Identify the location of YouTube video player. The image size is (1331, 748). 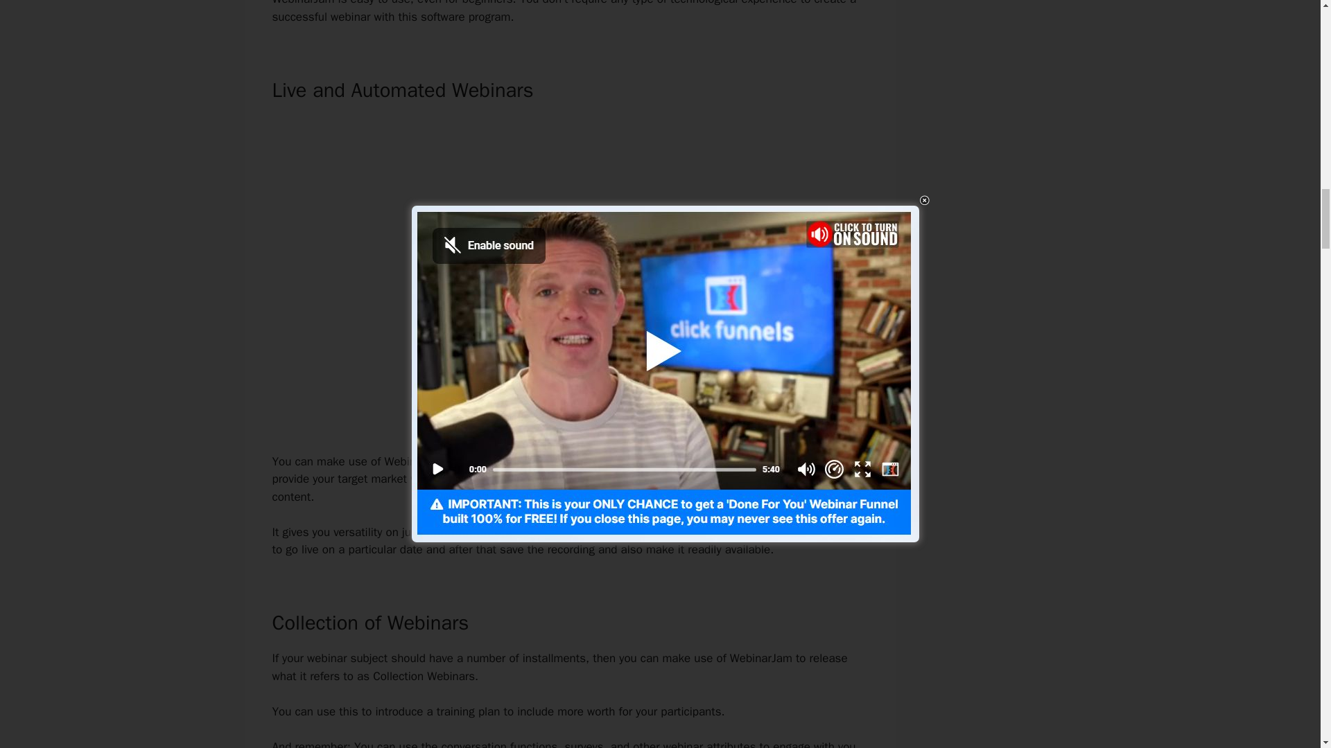
(570, 225).